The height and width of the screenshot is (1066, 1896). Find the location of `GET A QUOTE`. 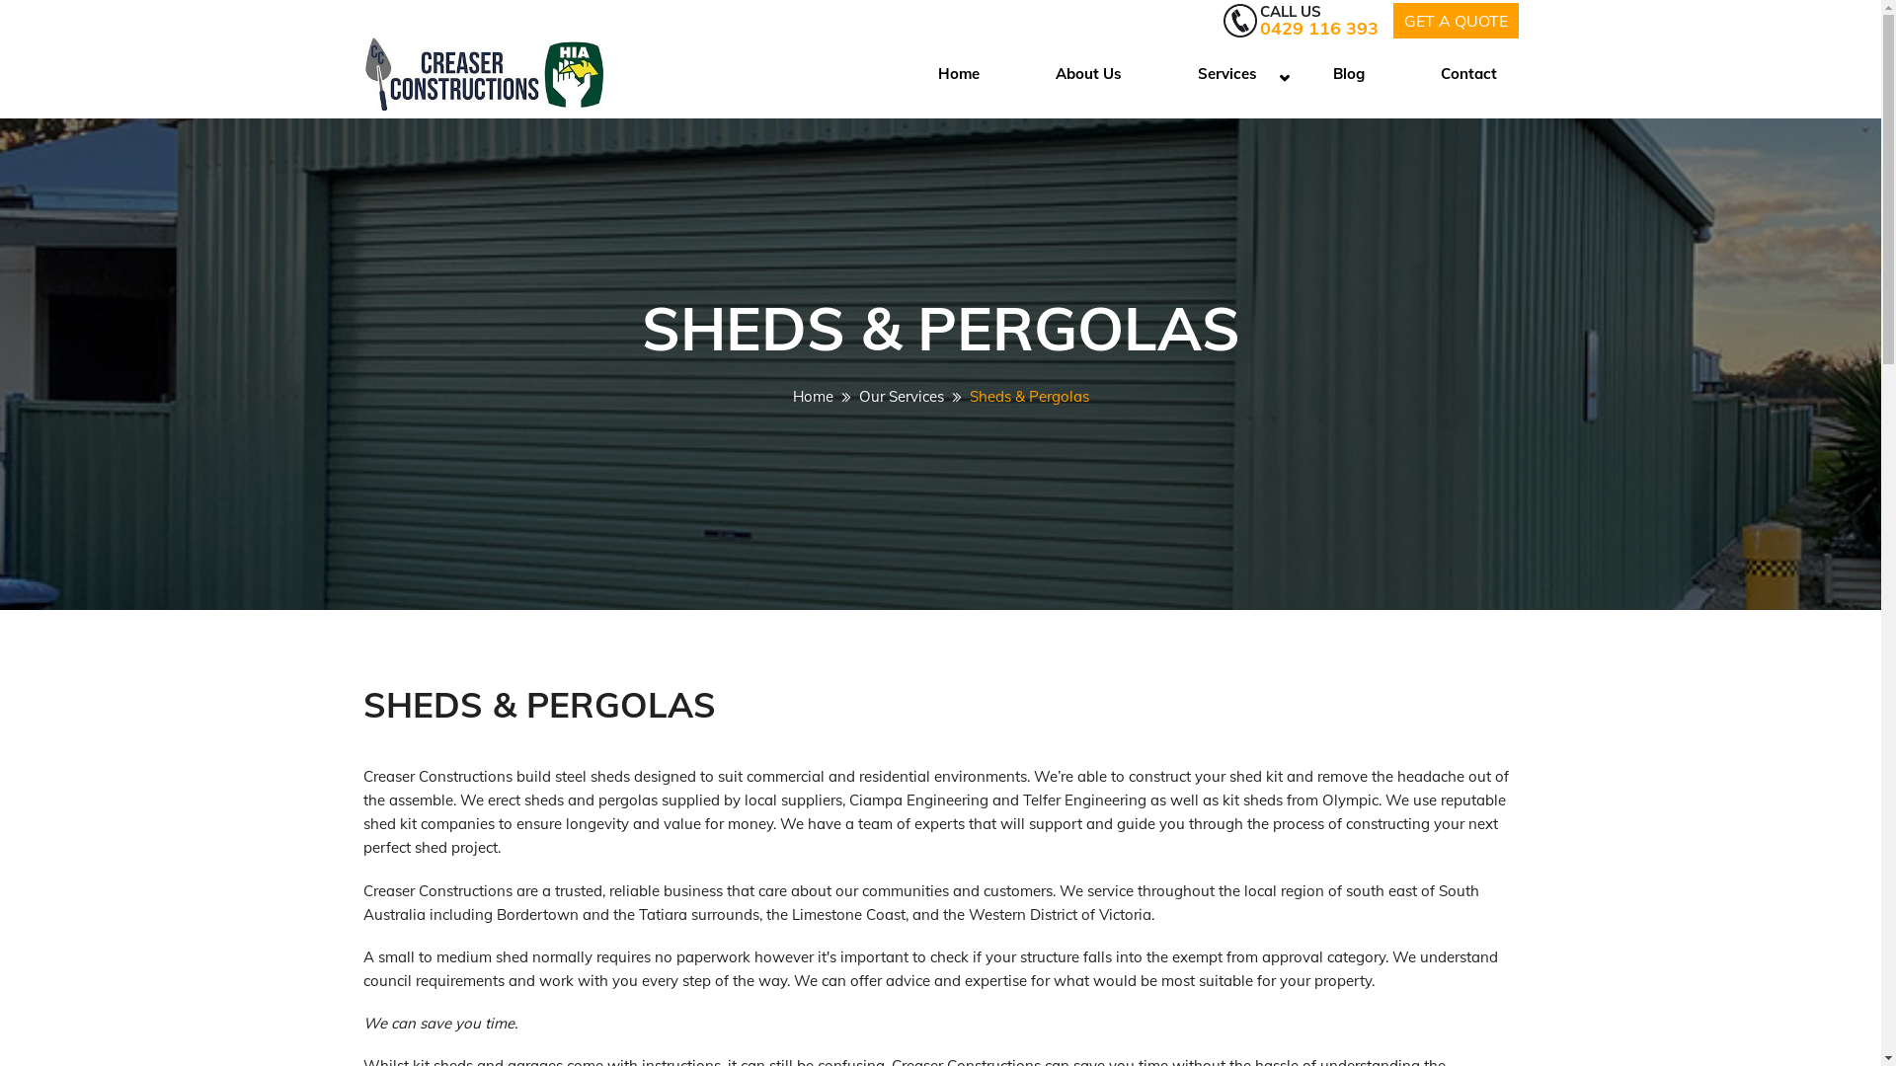

GET A QUOTE is located at coordinates (1456, 20).